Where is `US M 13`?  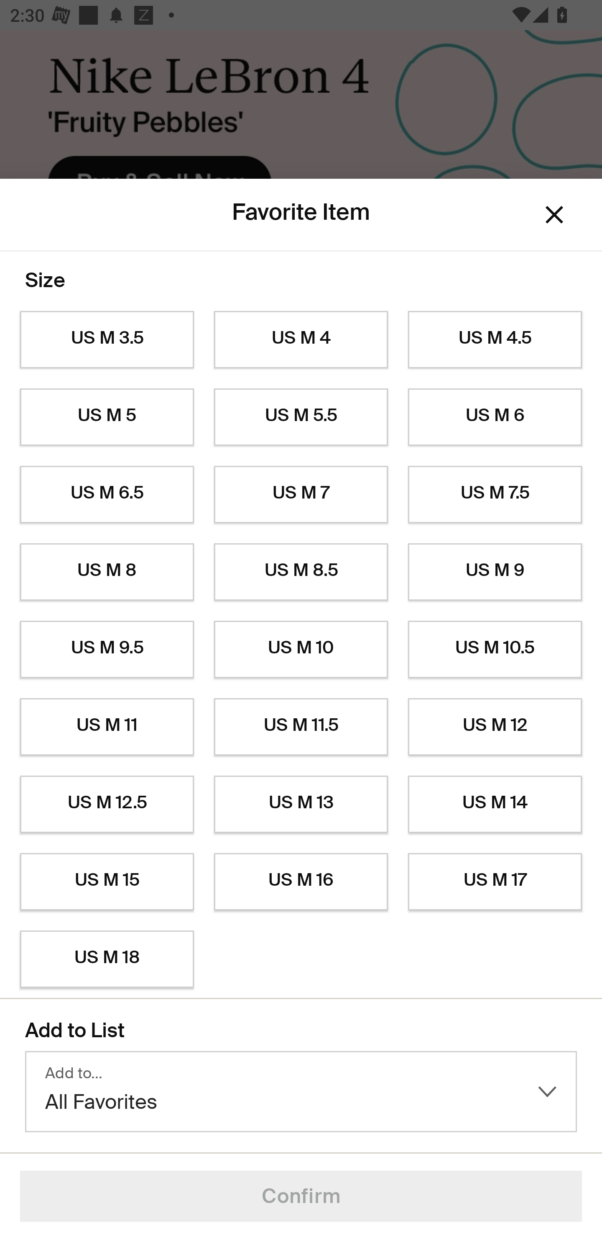
US M 13 is located at coordinates (301, 805).